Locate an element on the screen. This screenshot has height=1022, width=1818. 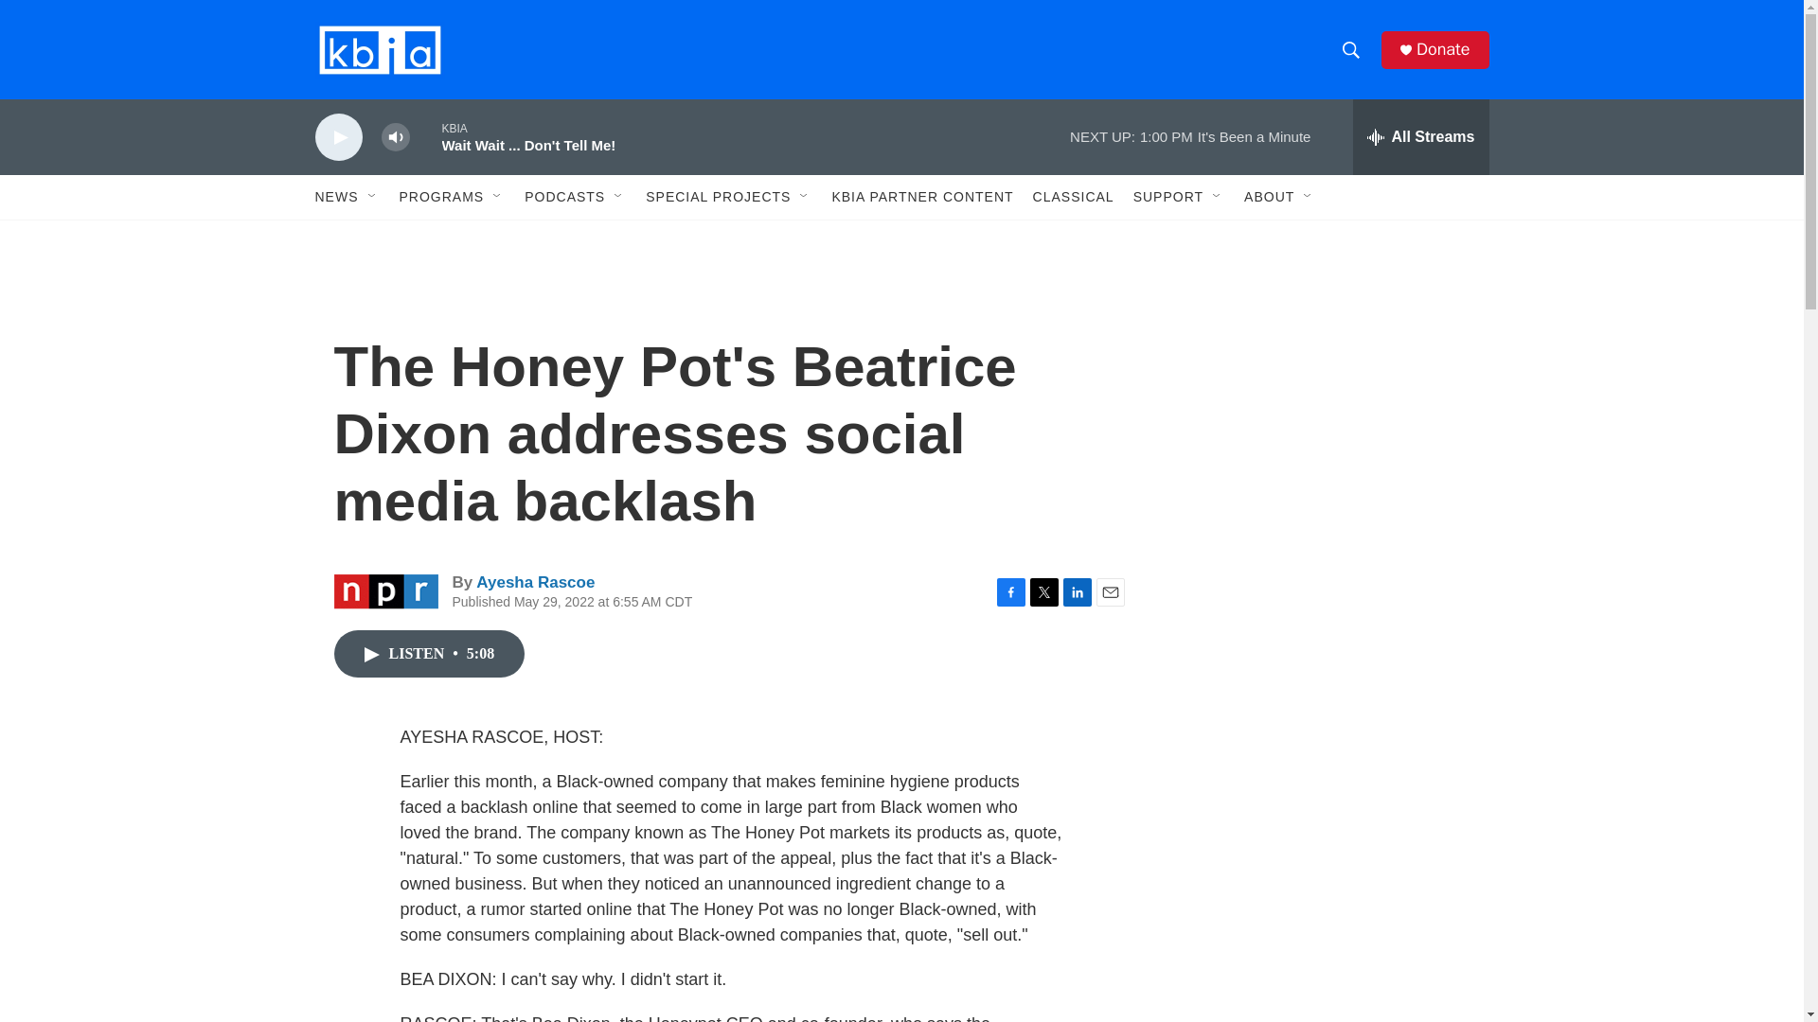
3rd party ad content is located at coordinates (1327, 396).